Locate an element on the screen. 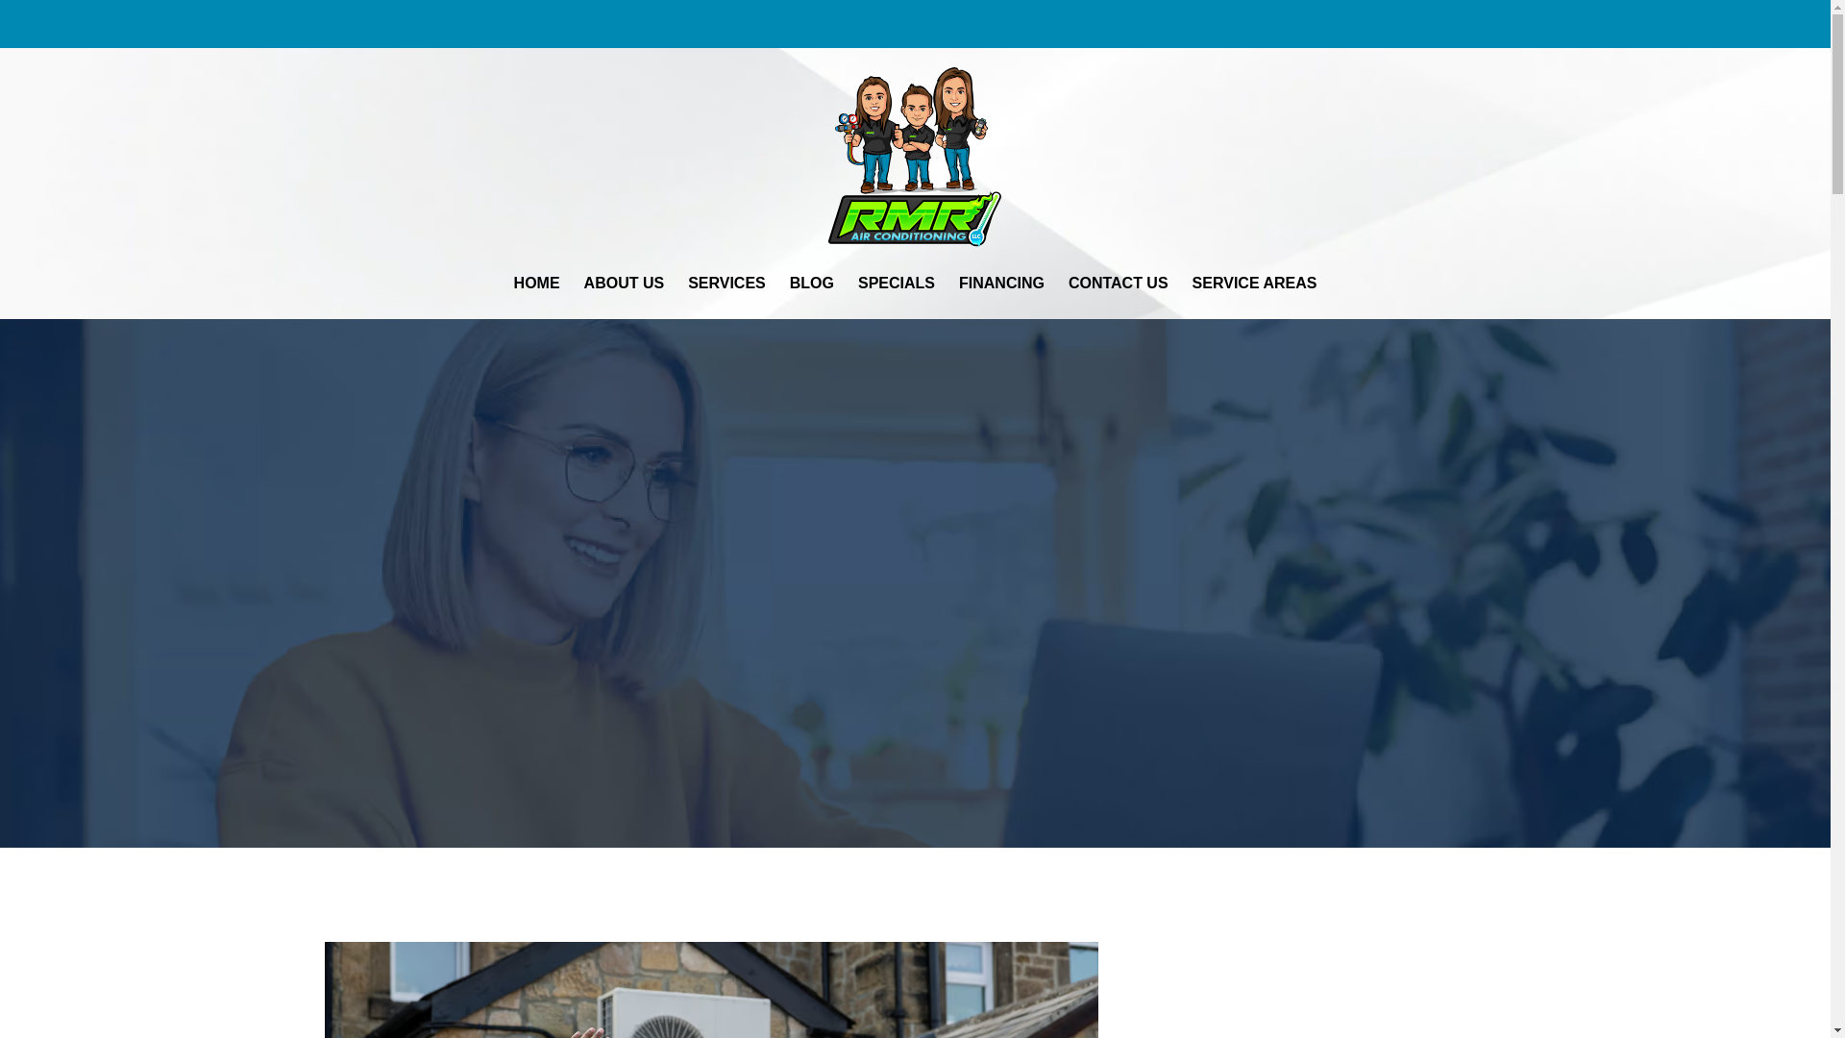  FINANCING is located at coordinates (1001, 283).